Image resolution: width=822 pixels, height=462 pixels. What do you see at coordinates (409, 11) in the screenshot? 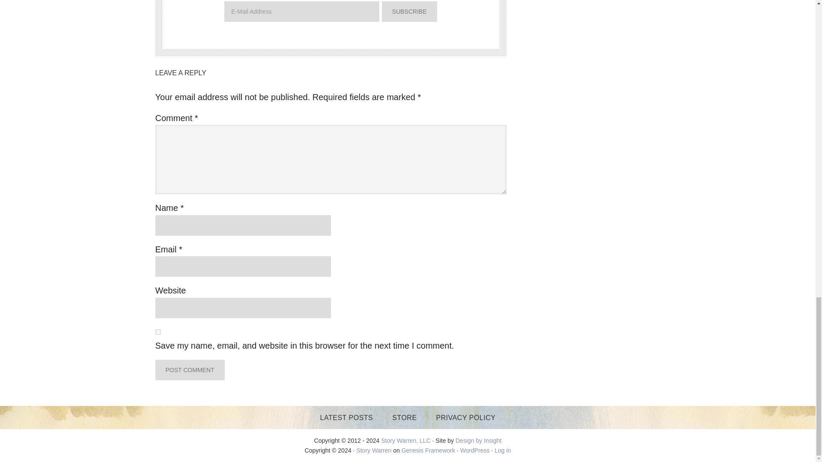
I see `Subscribe` at bounding box center [409, 11].